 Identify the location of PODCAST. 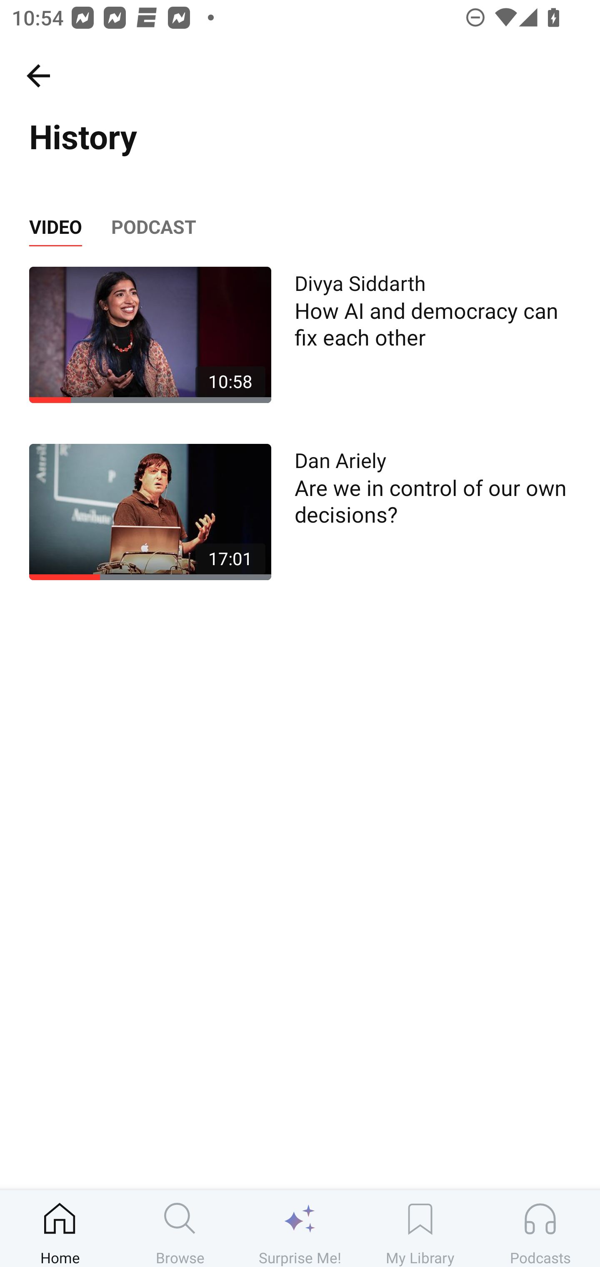
(153, 227).